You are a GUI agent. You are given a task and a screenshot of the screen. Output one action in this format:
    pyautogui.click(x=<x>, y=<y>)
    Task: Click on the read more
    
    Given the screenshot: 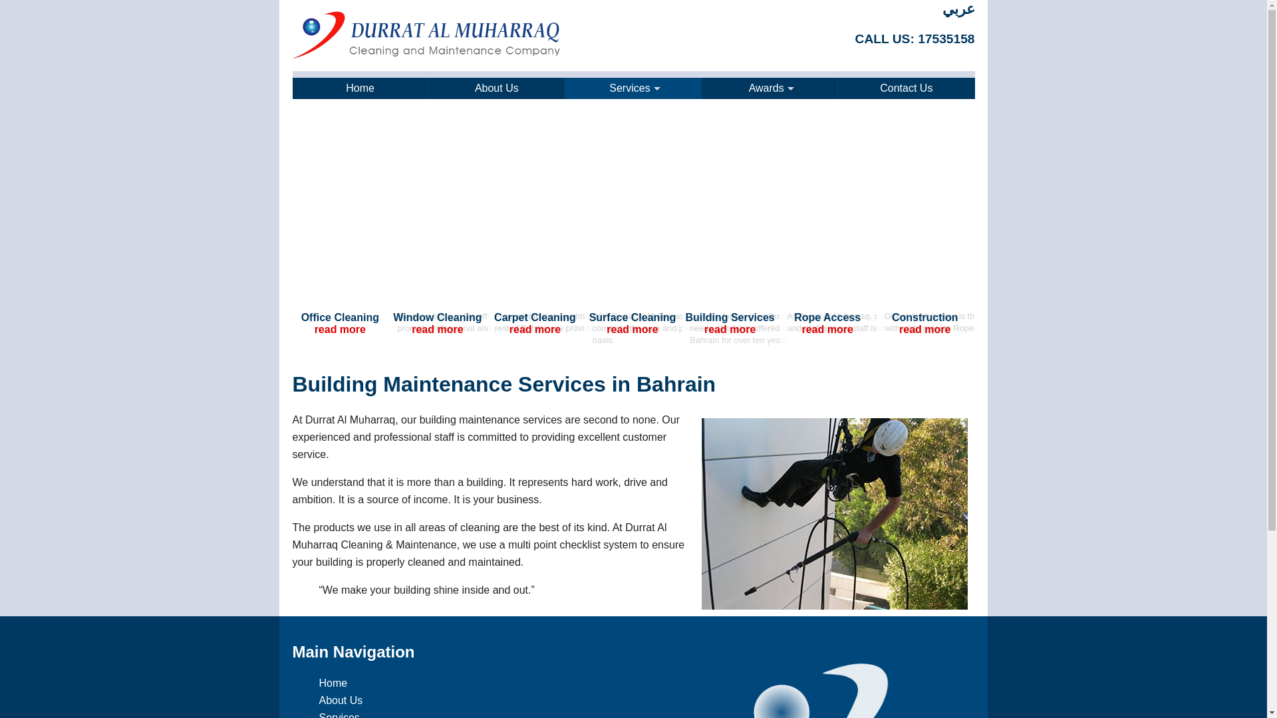 What is the action you would take?
    pyautogui.click(x=924, y=330)
    